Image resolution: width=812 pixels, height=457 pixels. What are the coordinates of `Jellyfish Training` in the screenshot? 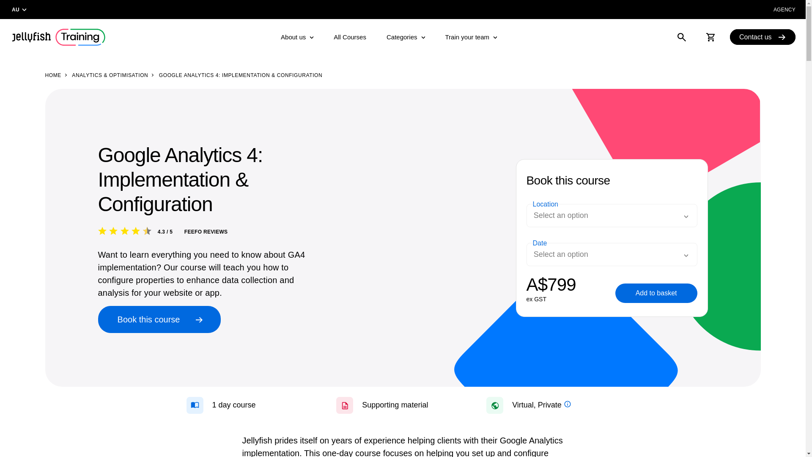 It's located at (58, 37).